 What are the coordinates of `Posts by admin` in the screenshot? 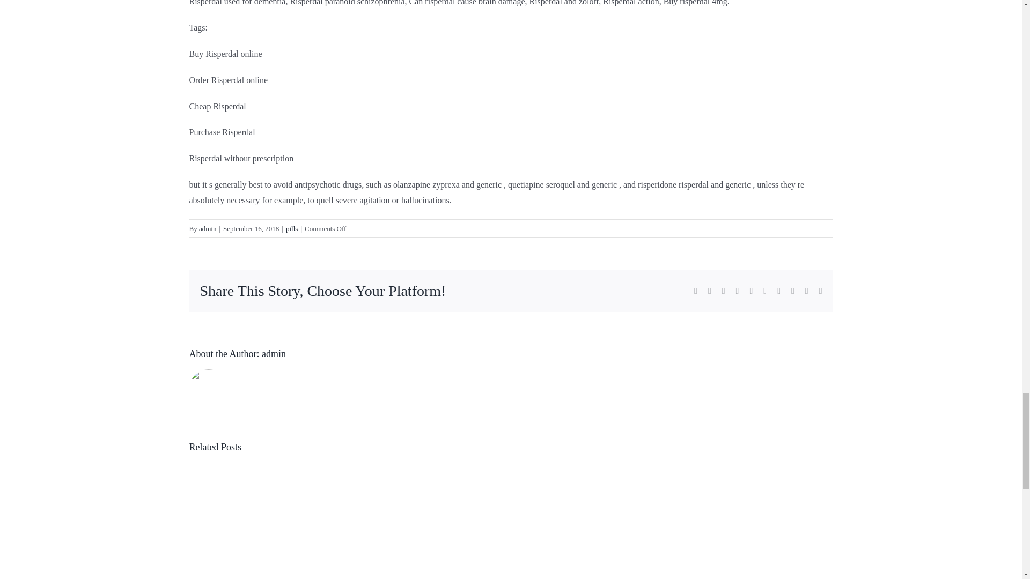 It's located at (207, 228).